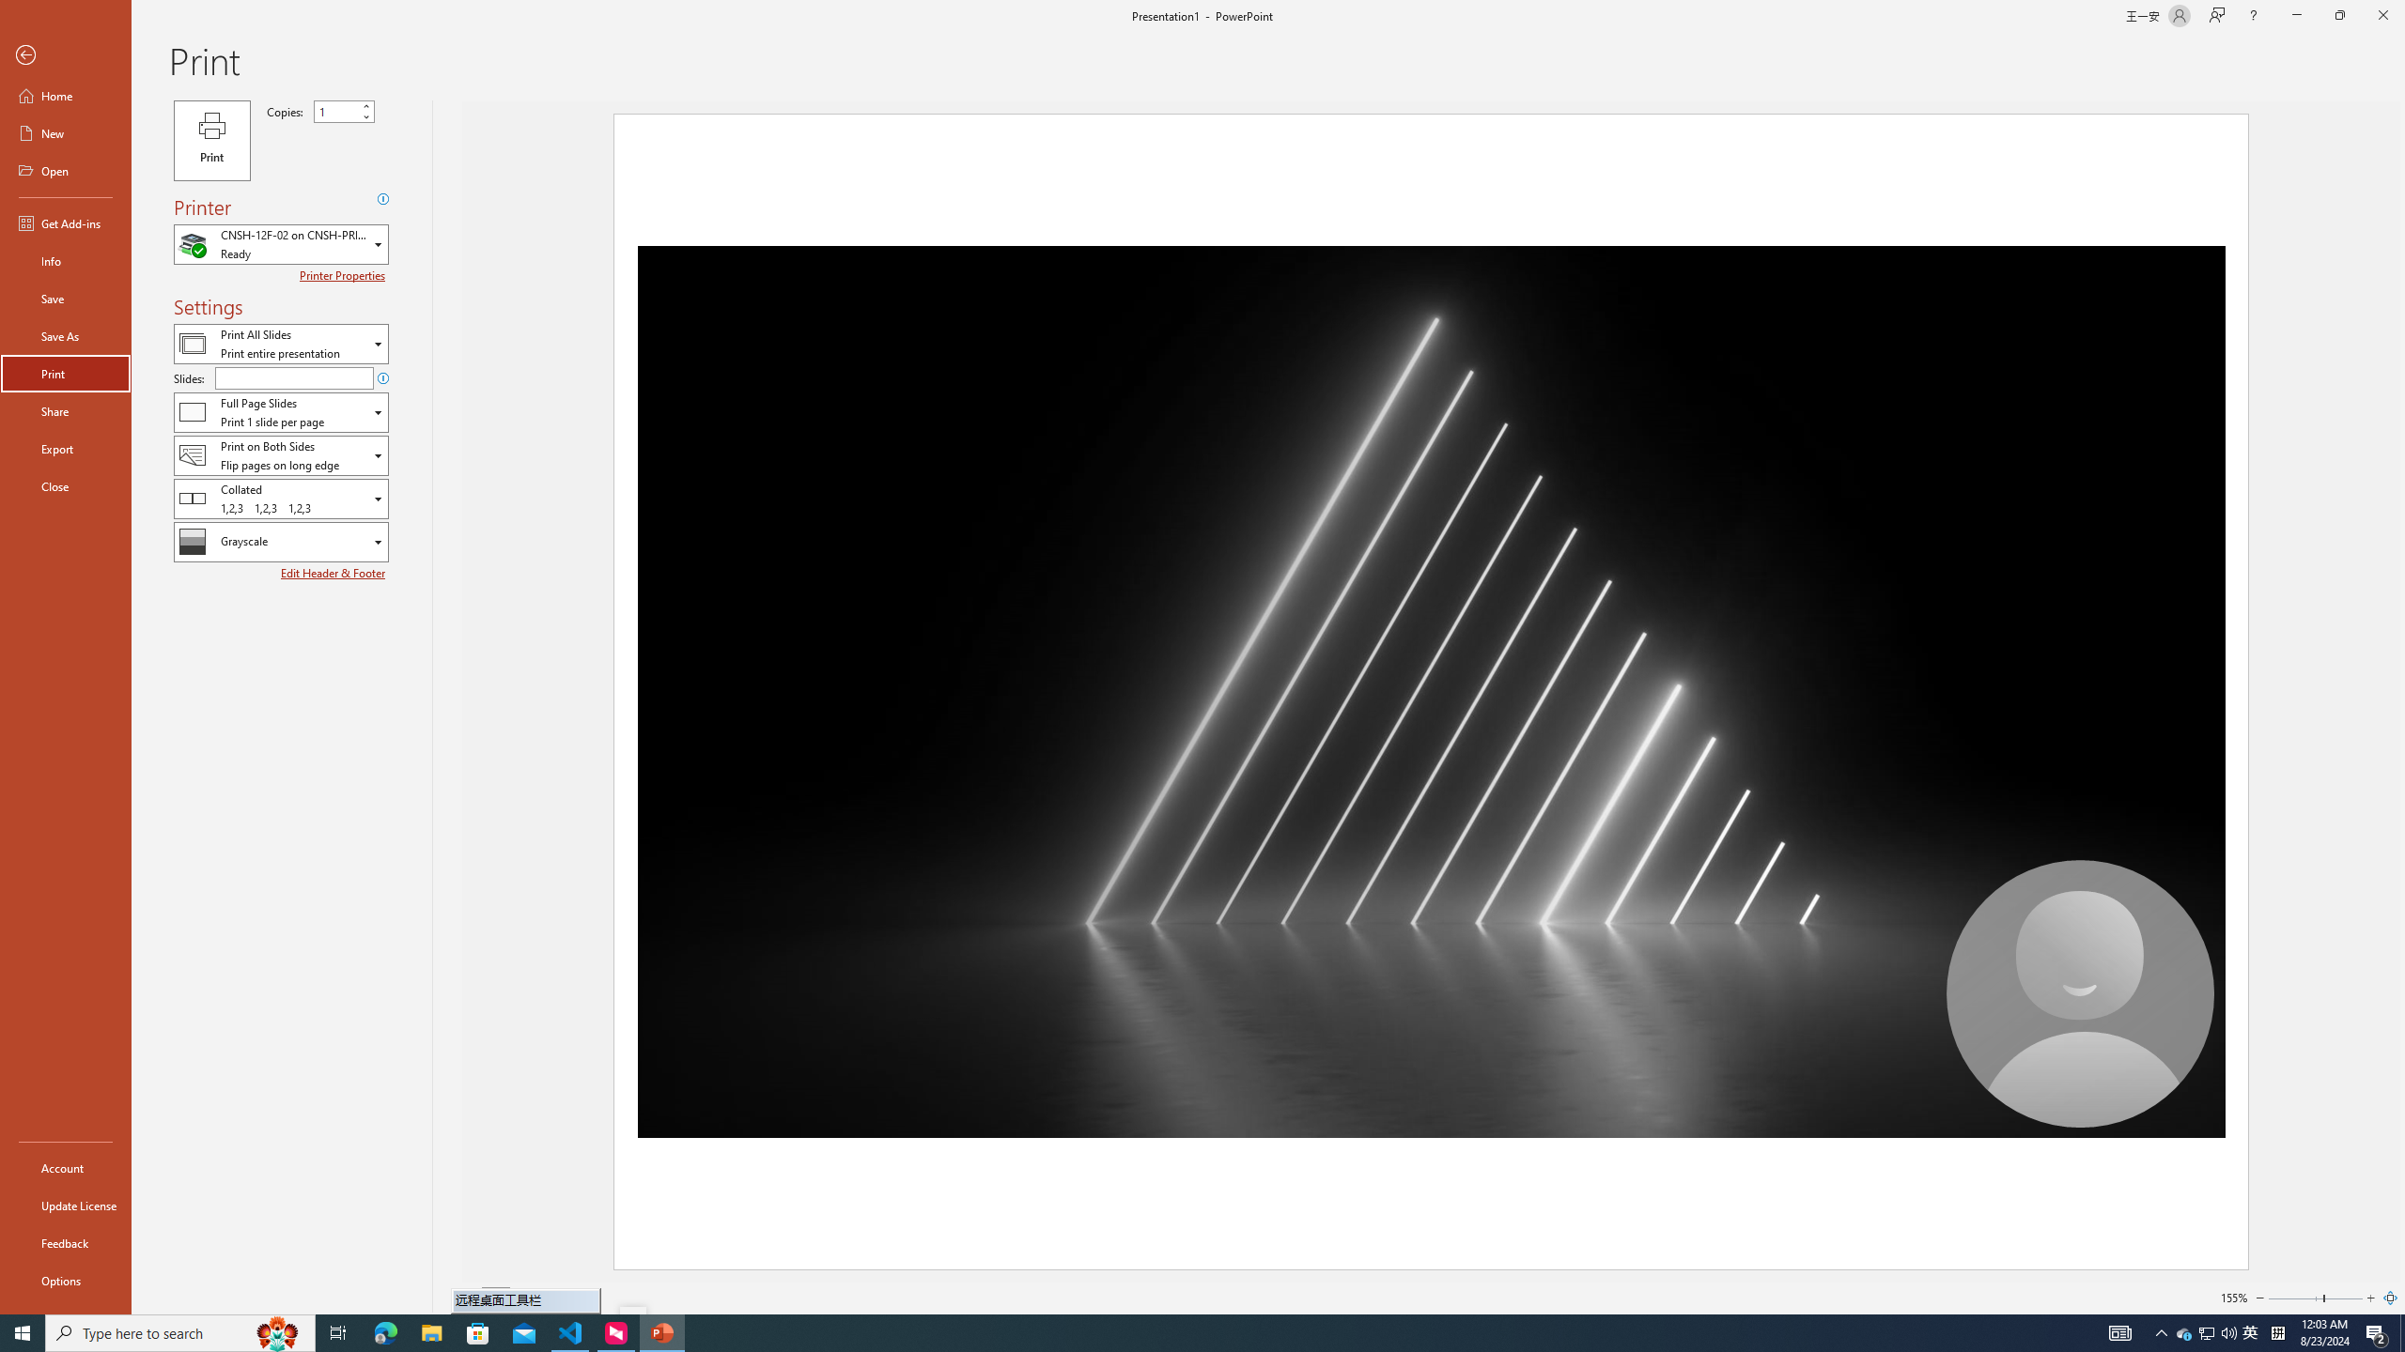  I want to click on Less, so click(365, 116).